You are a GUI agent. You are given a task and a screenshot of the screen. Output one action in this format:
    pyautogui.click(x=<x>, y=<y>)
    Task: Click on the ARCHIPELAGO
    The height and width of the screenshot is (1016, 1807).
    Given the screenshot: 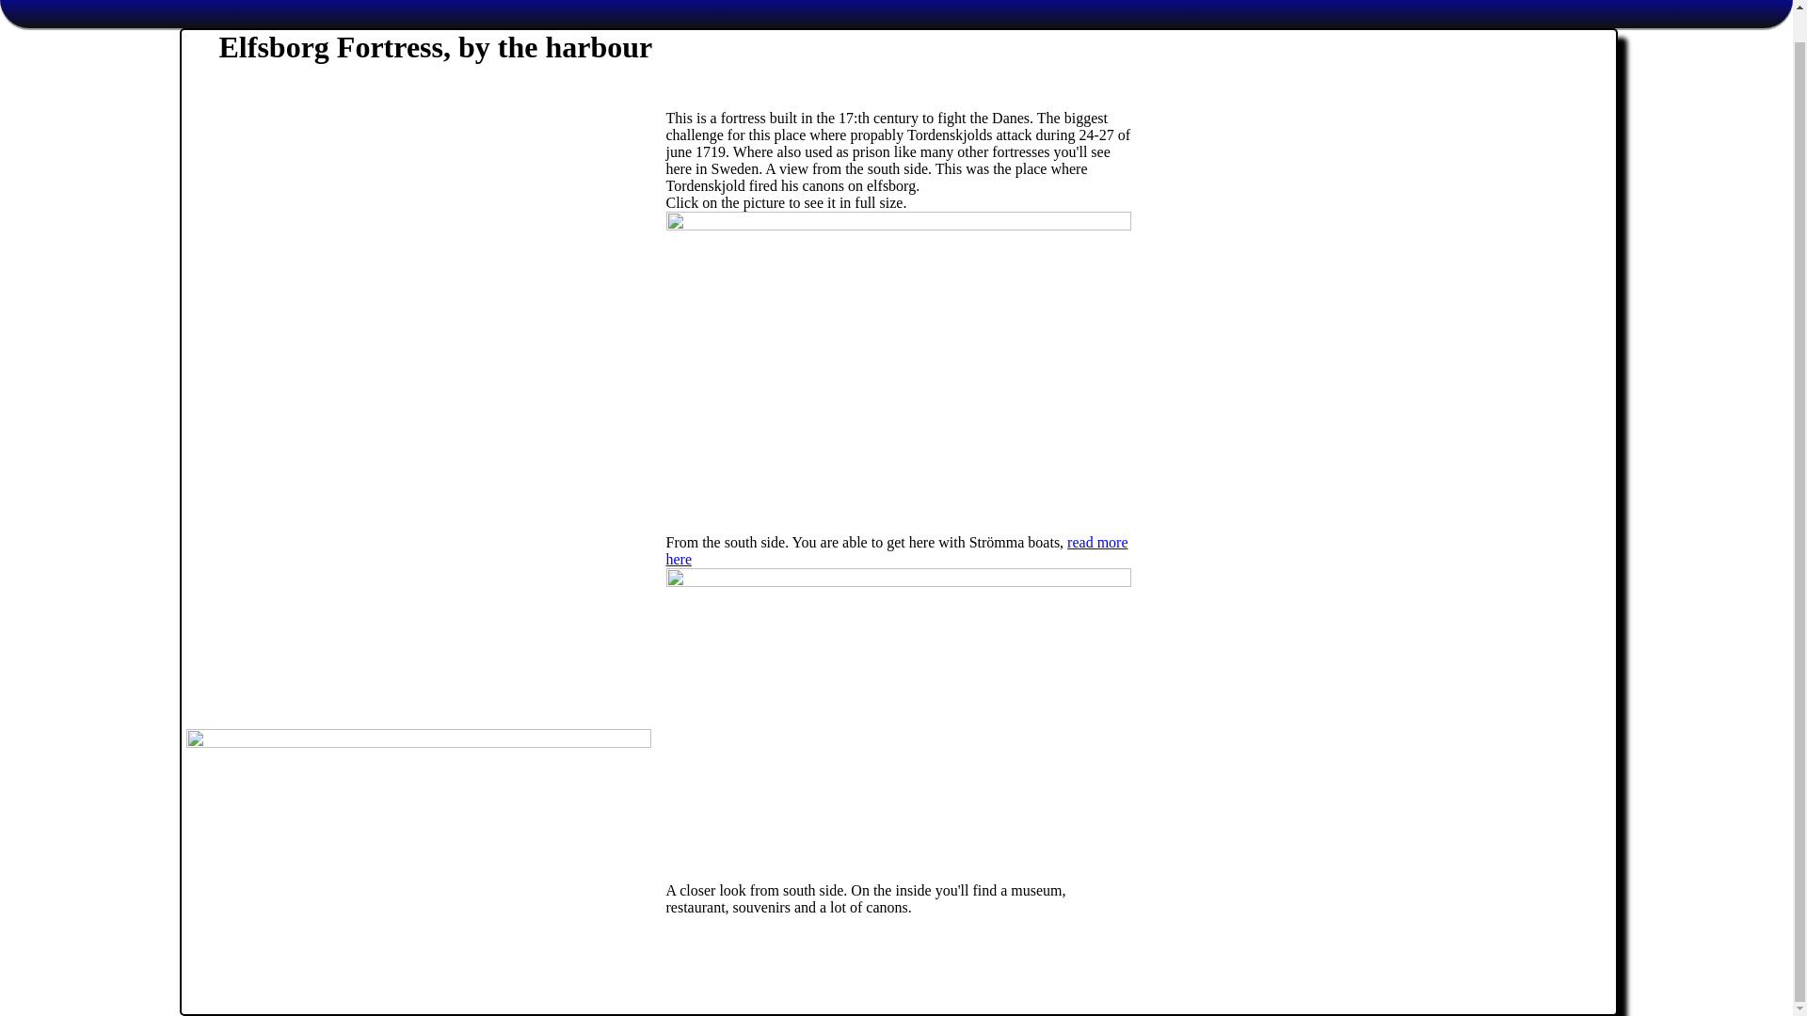 What is the action you would take?
    pyautogui.click(x=275, y=2)
    